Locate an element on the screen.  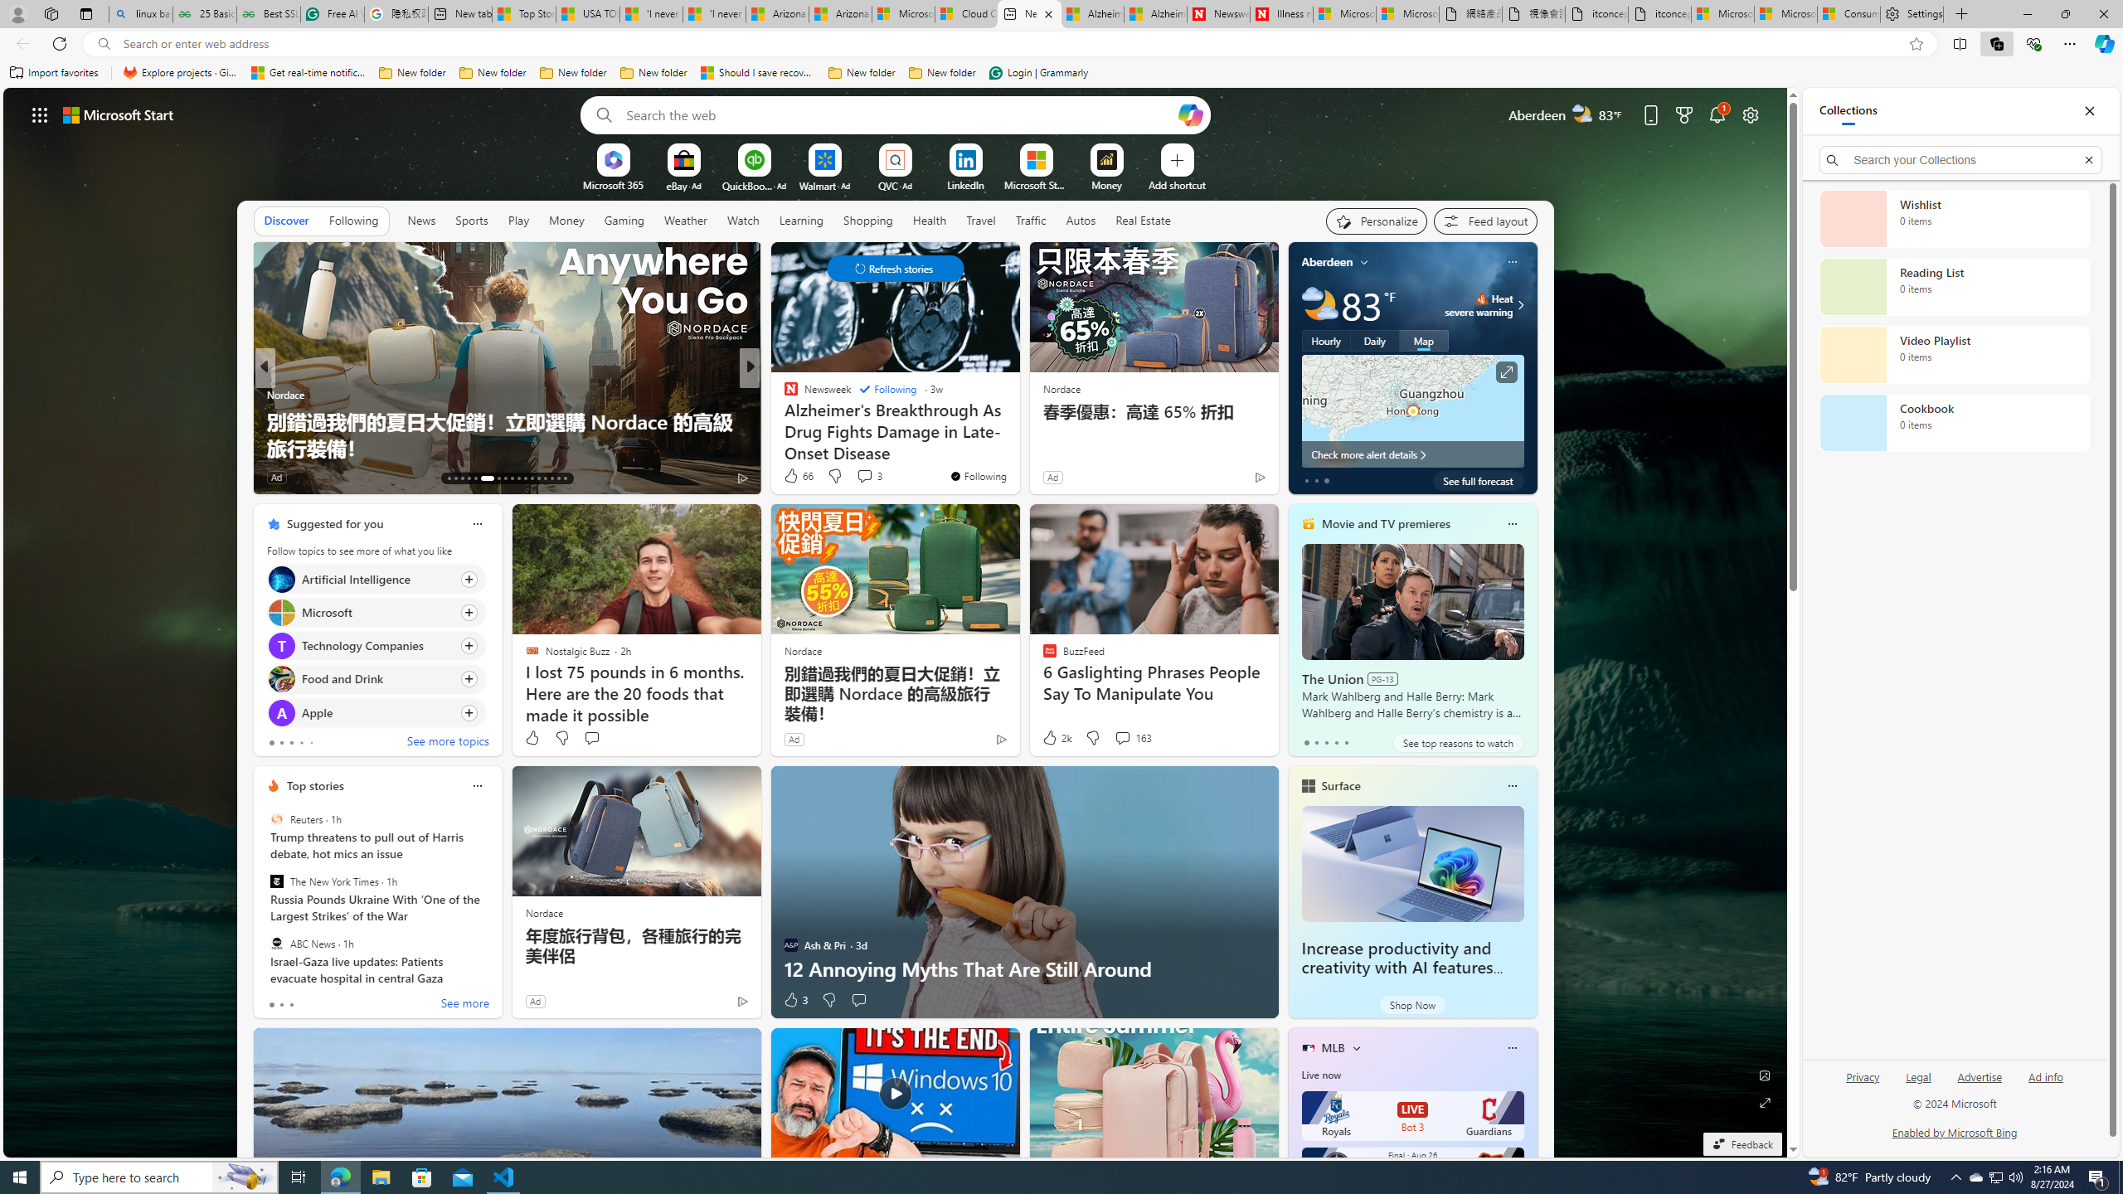
AutomationID: tab-17 is located at coordinates (475, 478).